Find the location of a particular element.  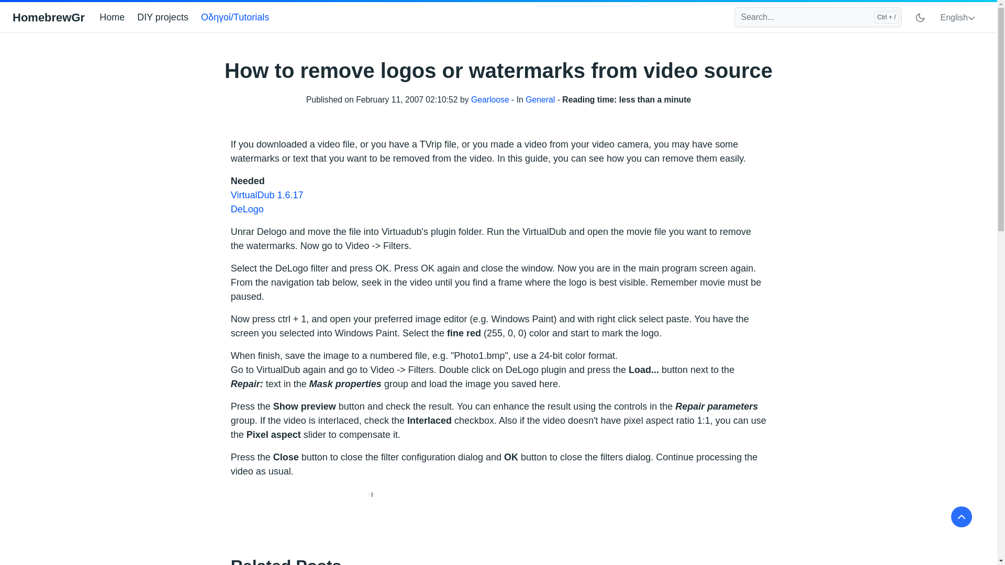

DIY projects is located at coordinates (166, 17).